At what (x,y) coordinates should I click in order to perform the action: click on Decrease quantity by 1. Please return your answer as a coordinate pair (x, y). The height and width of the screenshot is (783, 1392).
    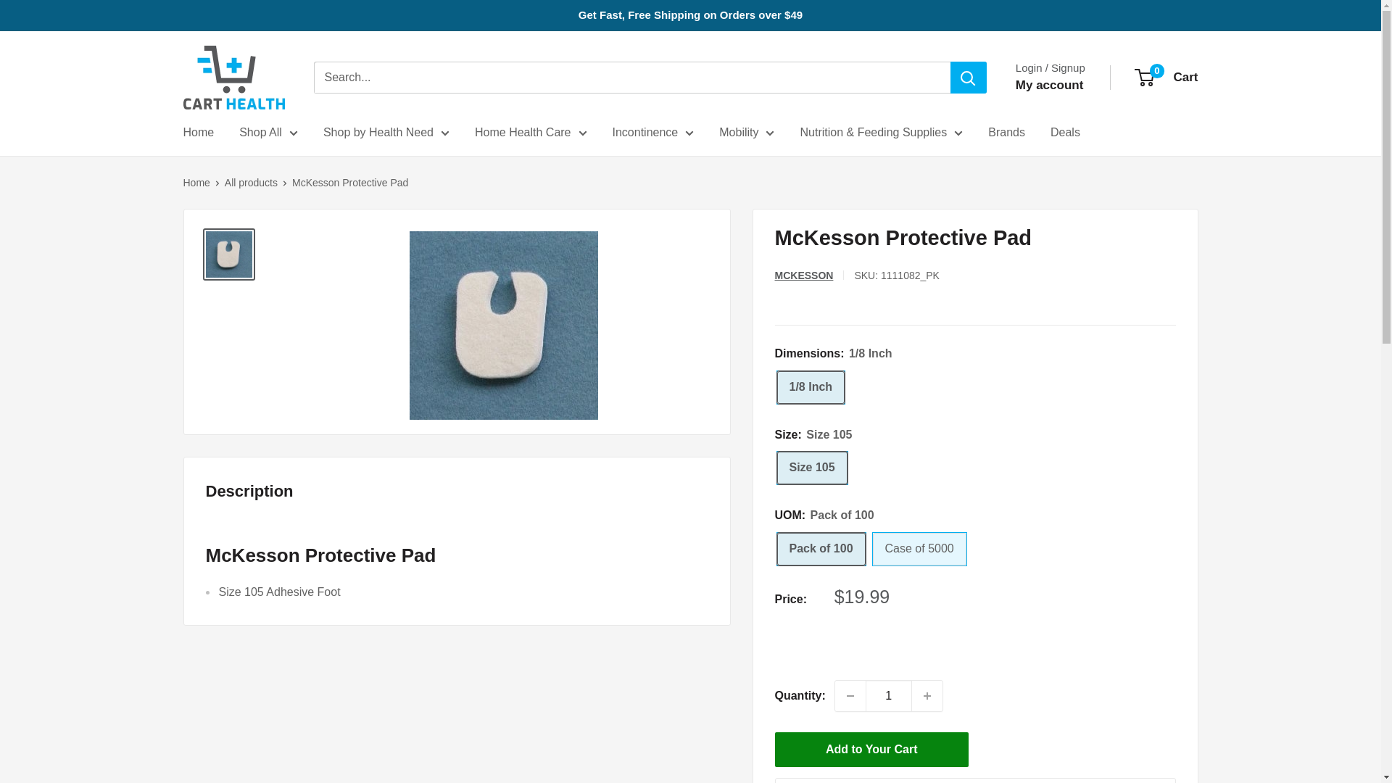
    Looking at the image, I should click on (233, 77).